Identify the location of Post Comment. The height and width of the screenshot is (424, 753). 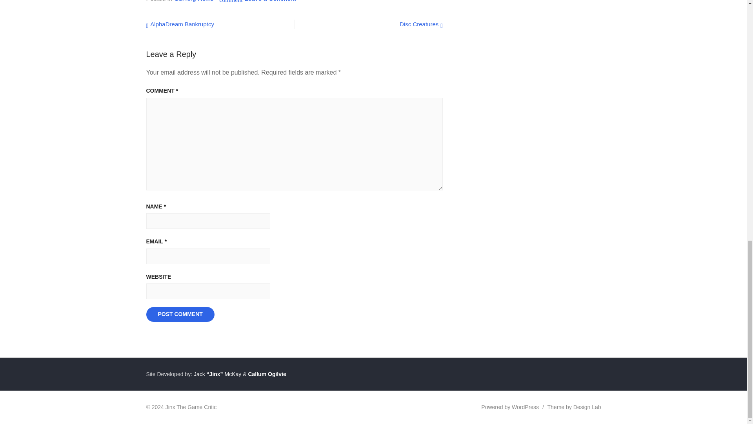
(267, 374).